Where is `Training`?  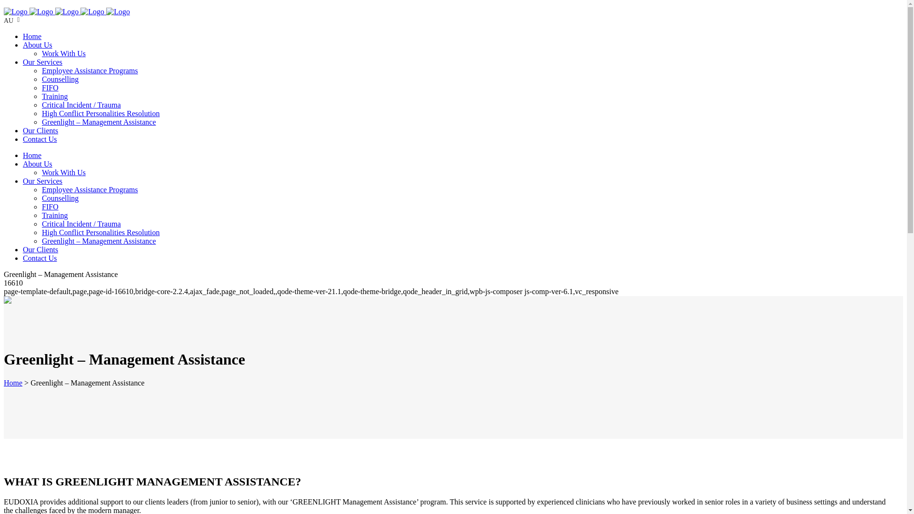
Training is located at coordinates (55, 96).